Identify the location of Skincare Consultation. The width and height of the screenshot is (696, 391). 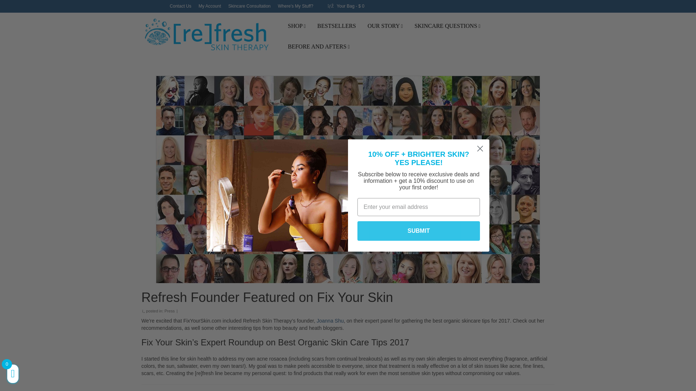
(249, 6).